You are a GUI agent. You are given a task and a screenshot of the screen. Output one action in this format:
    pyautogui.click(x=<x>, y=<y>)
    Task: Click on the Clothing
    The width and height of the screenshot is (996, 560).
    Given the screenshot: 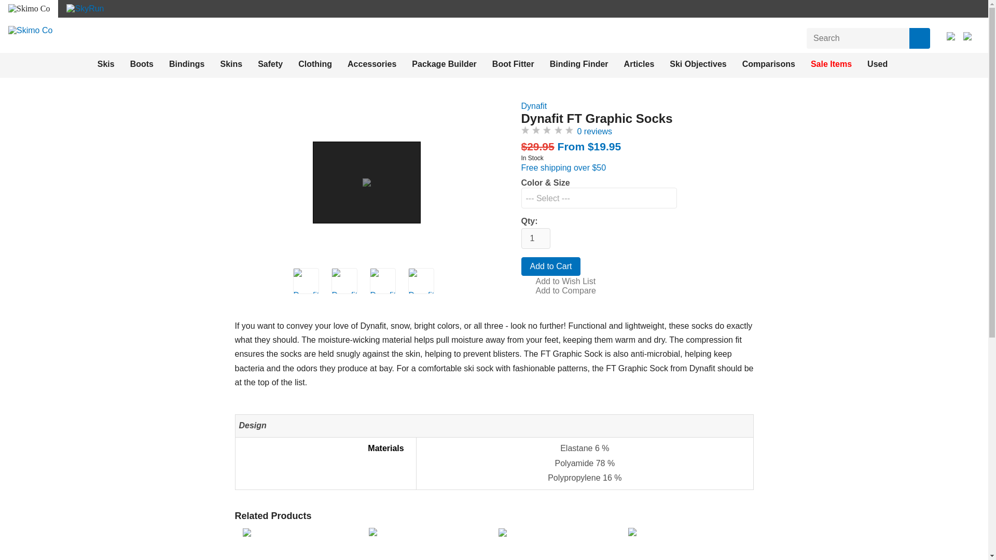 What is the action you would take?
    pyautogui.click(x=314, y=64)
    